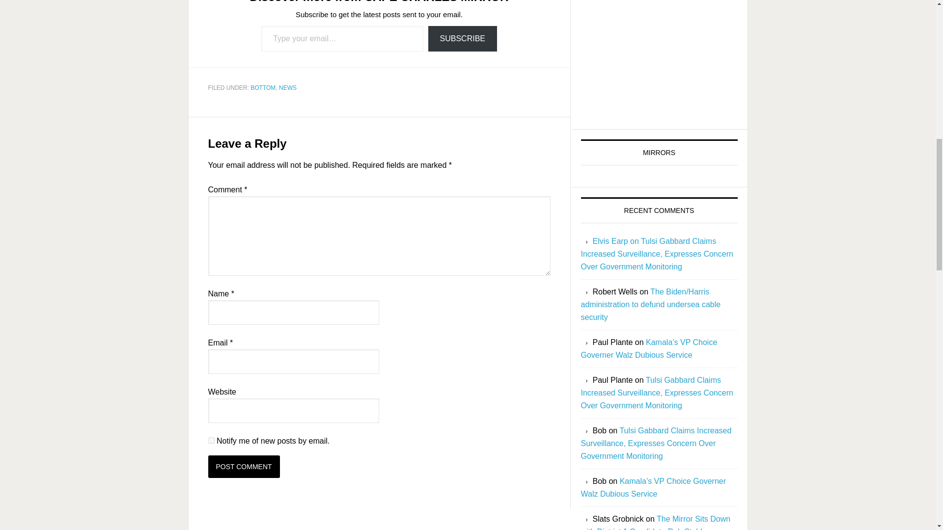 This screenshot has width=943, height=530. Describe the element at coordinates (263, 87) in the screenshot. I see `BOTTOM` at that location.